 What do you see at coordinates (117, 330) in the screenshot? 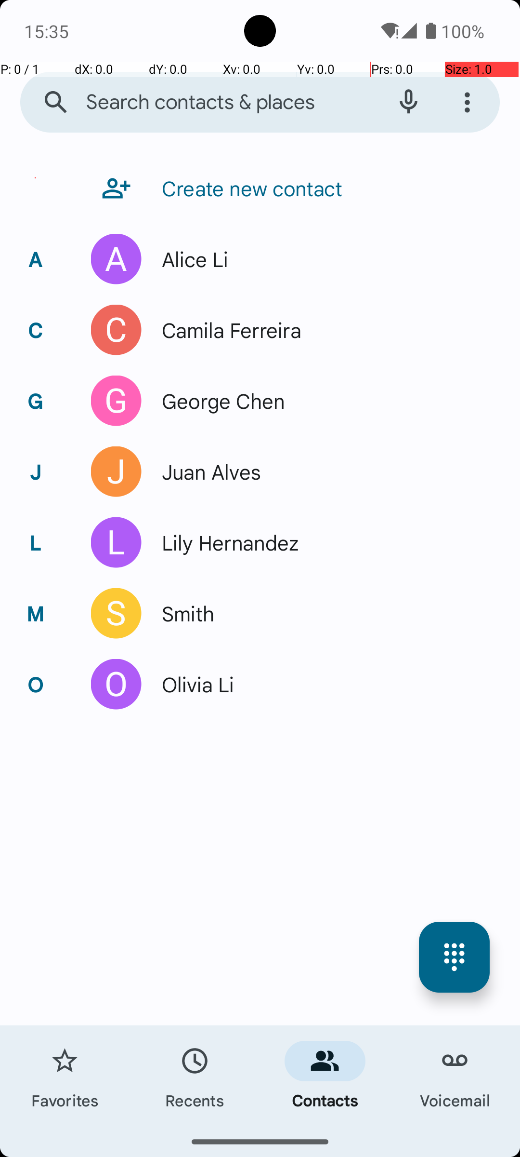
I see `Quick contact for Camila Ferreira` at bounding box center [117, 330].